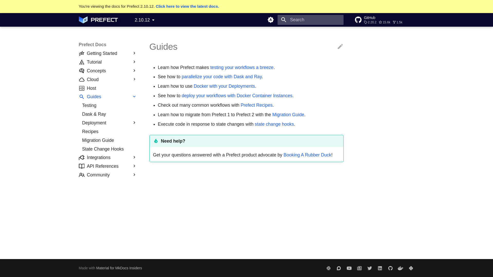  Describe the element at coordinates (144, 20) in the screenshot. I see `2.10.12` at that location.